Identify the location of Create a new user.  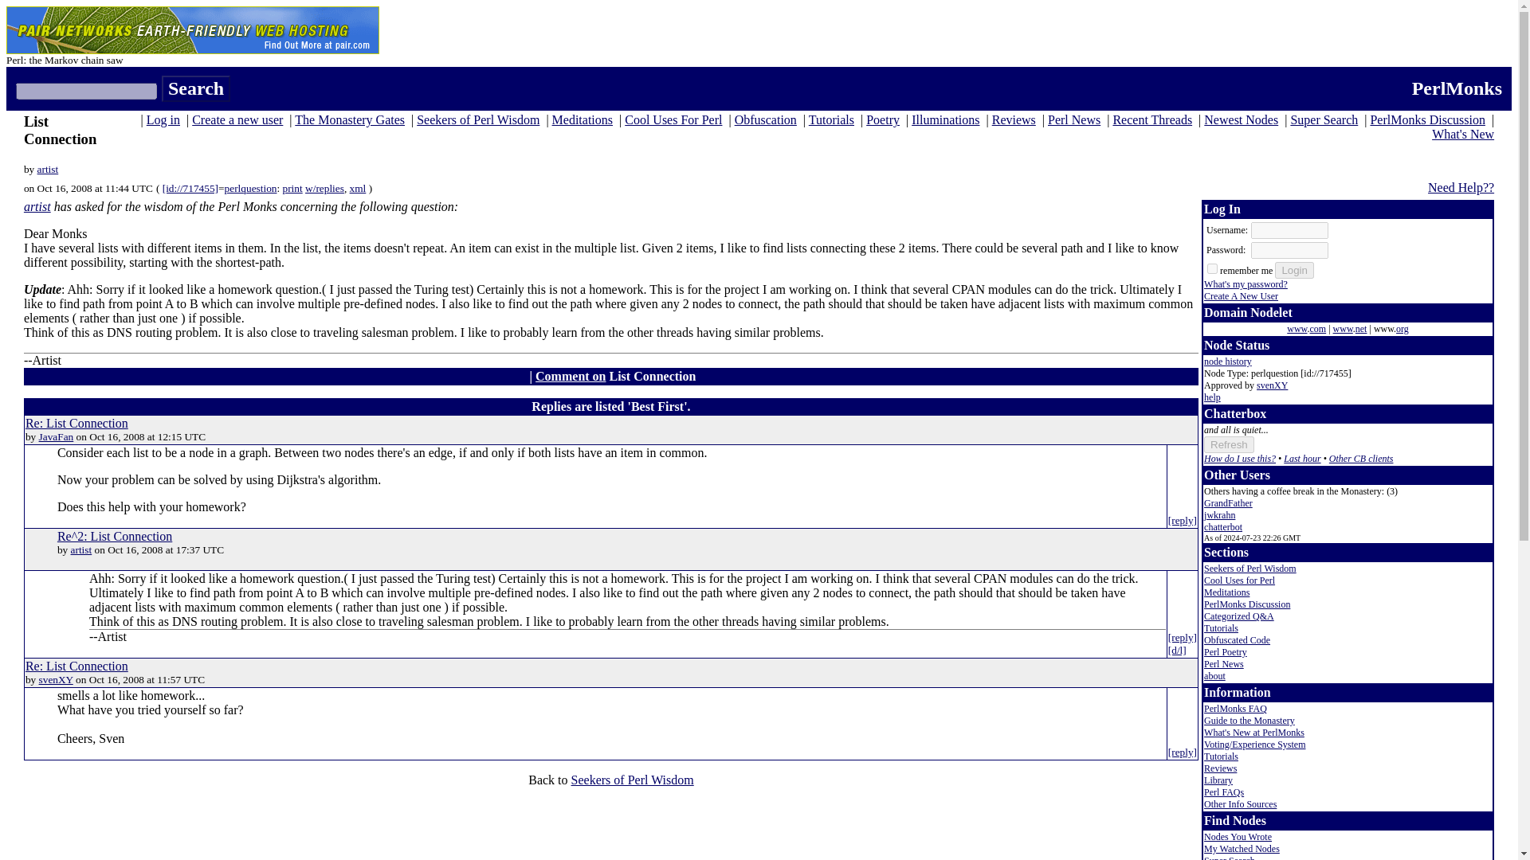
(237, 119).